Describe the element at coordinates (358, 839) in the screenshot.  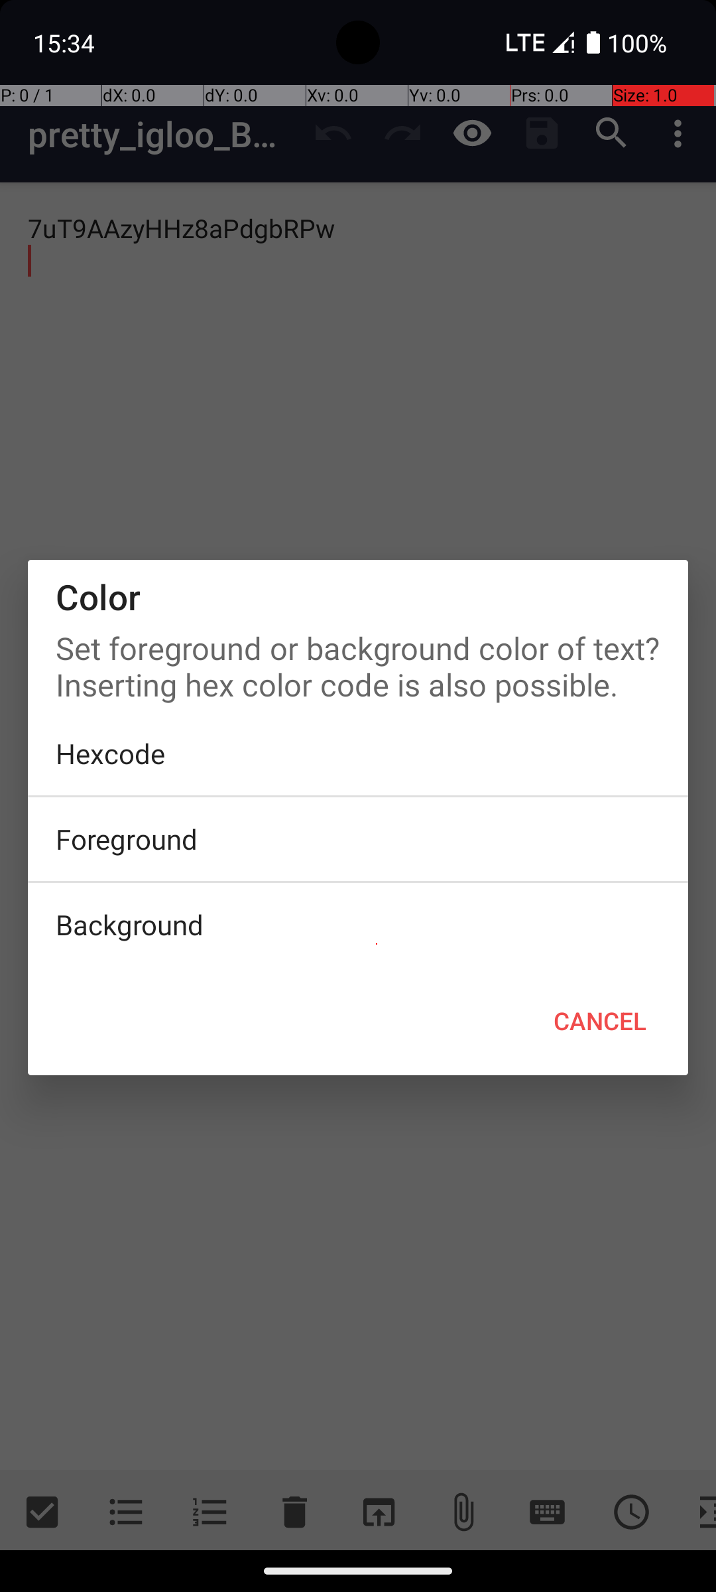
I see `Foreground` at that location.